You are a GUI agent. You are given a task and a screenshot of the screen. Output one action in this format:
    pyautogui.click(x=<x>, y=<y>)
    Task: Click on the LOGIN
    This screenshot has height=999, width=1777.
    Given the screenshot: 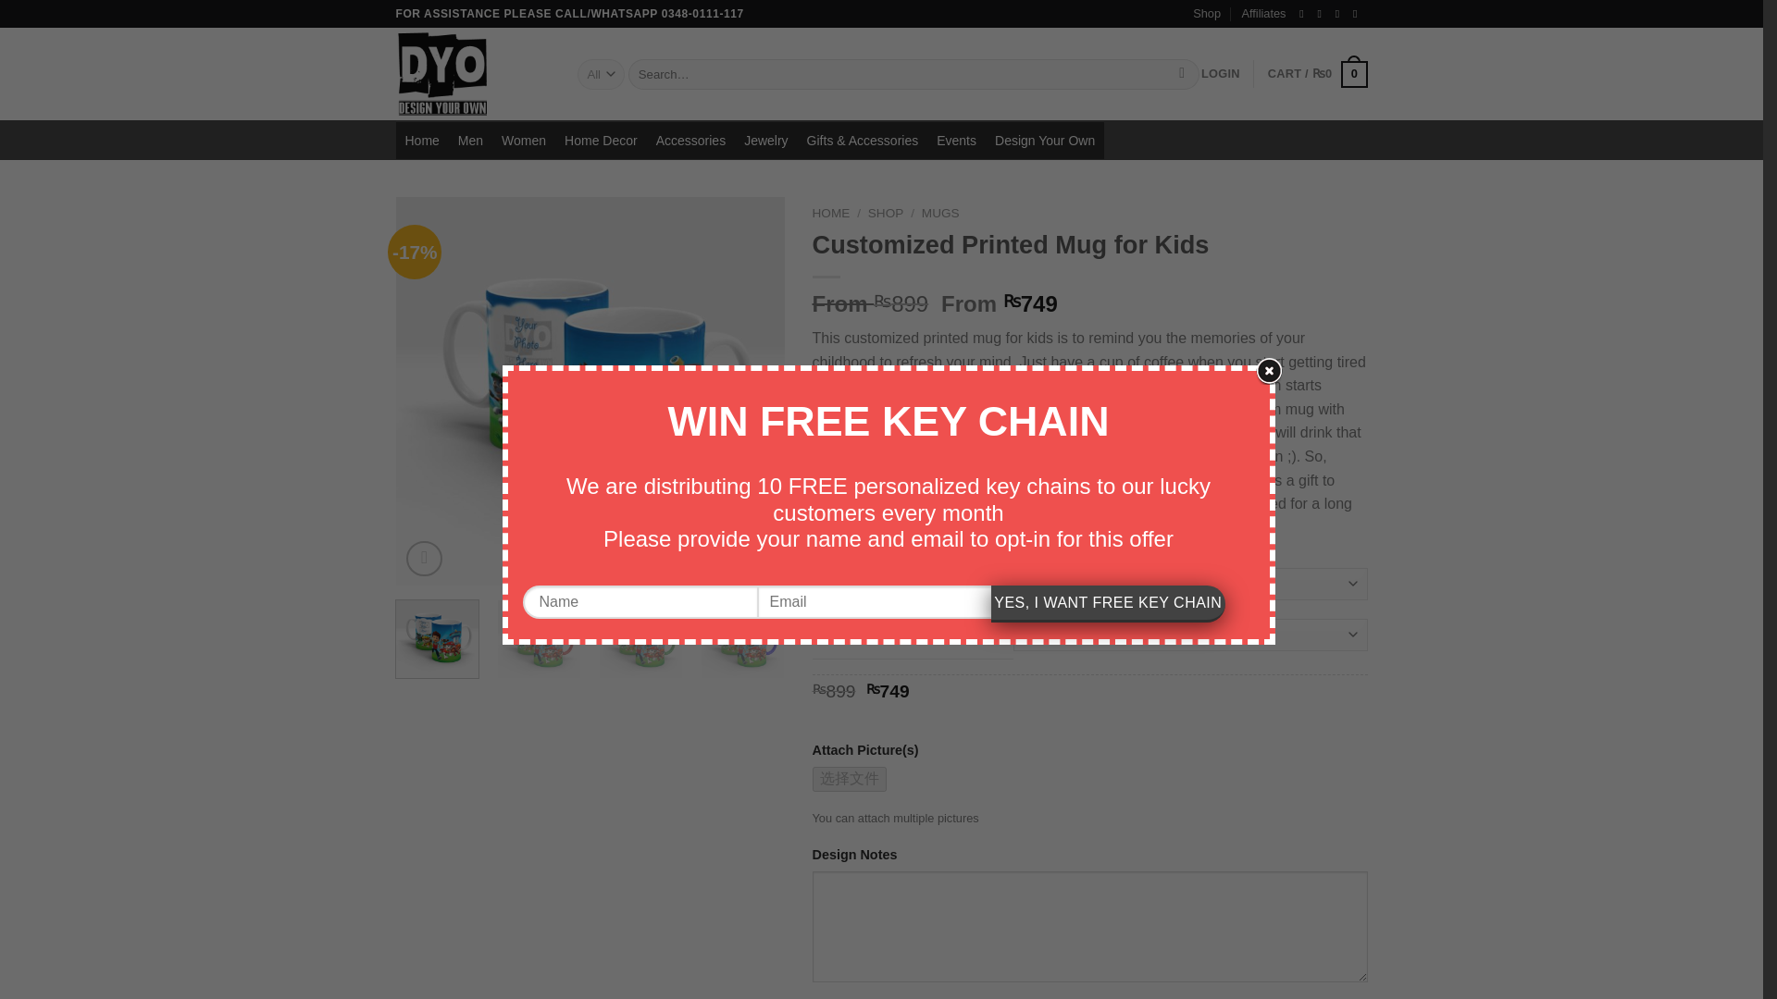 What is the action you would take?
    pyautogui.click(x=1220, y=74)
    